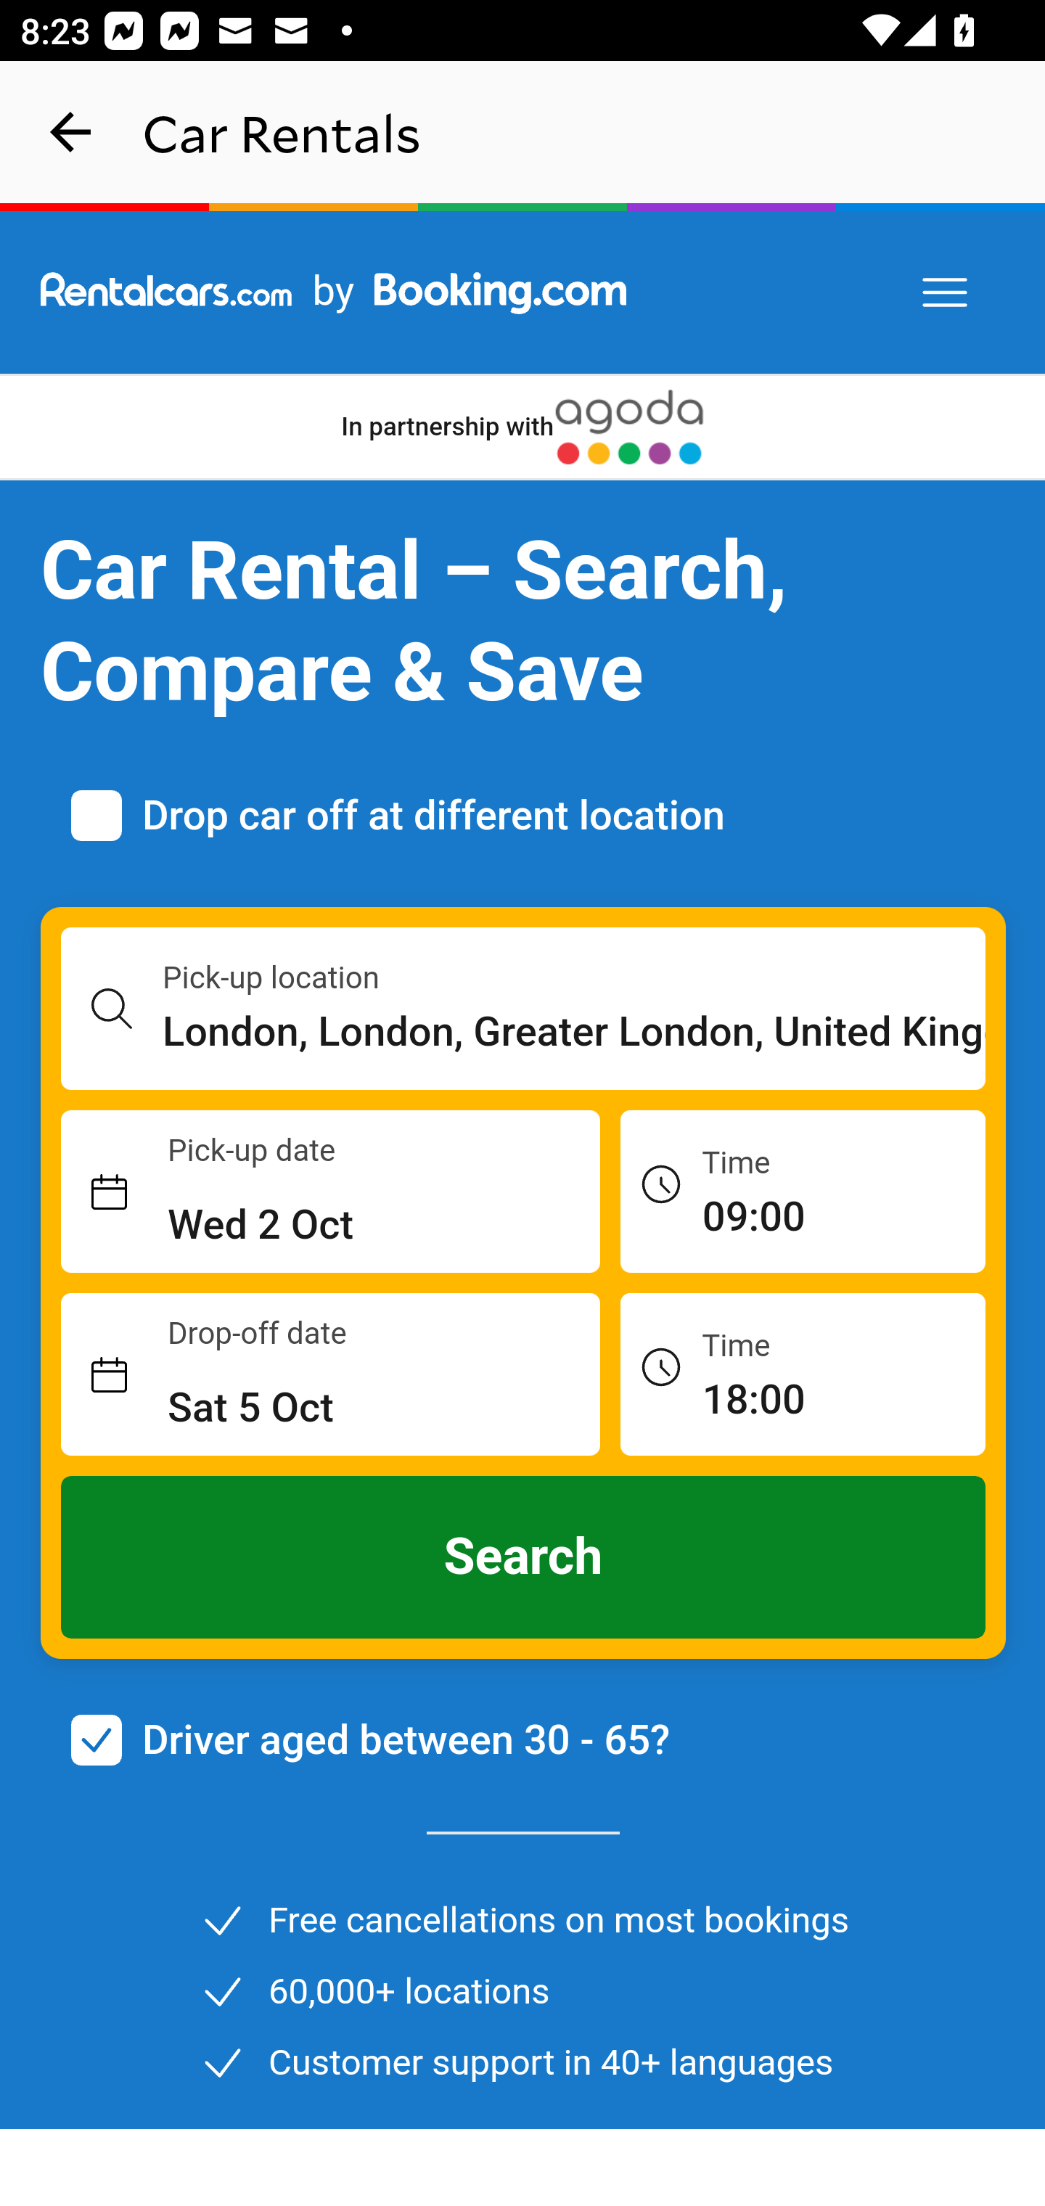 The image size is (1045, 2206). Describe the element at coordinates (803, 1373) in the screenshot. I see `18:00` at that location.